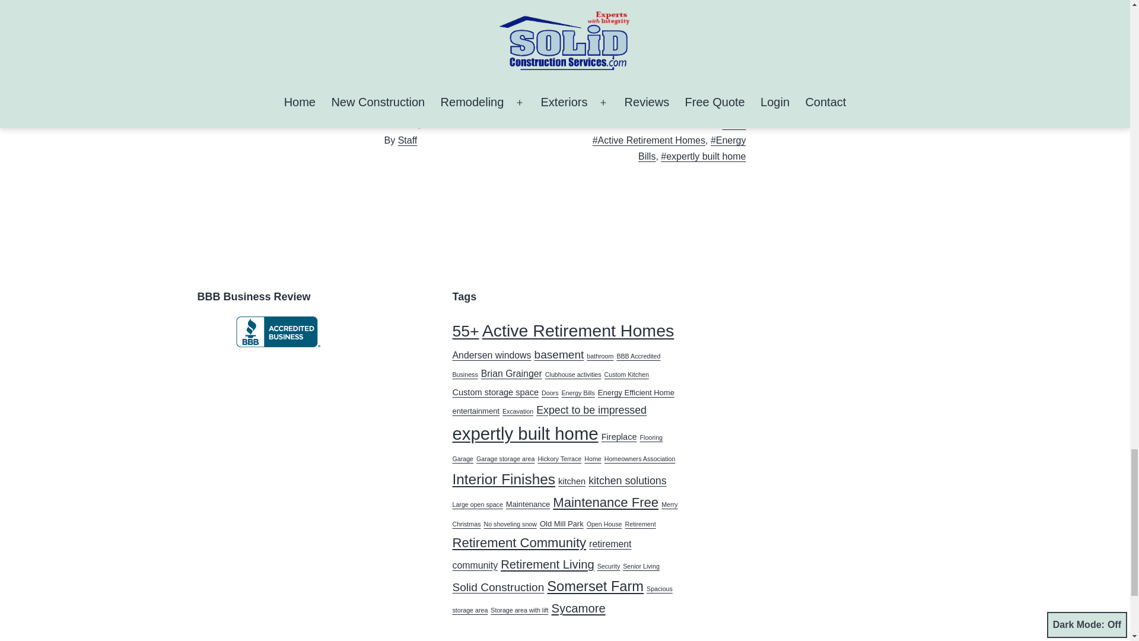 The height and width of the screenshot is (641, 1139). I want to click on expertly built home, so click(703, 156).